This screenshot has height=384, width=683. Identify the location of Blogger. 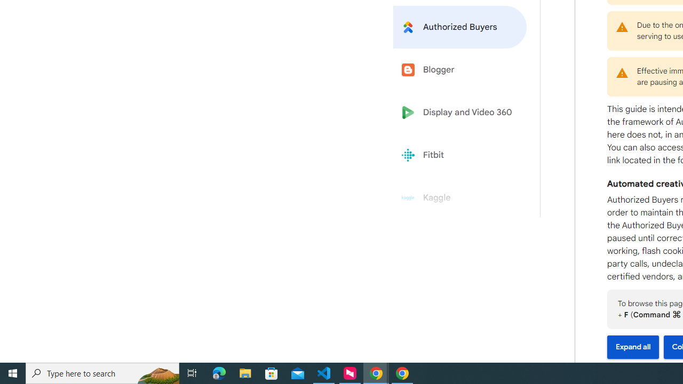
(460, 69).